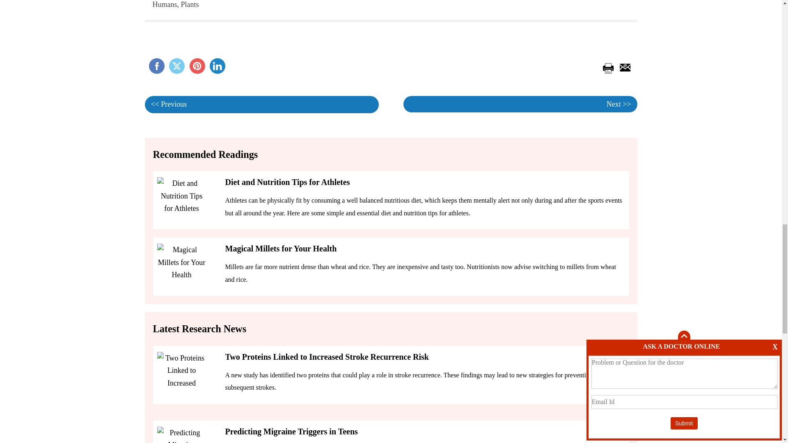  I want to click on Diet and Nutrition Tips for Athletes, so click(181, 435).